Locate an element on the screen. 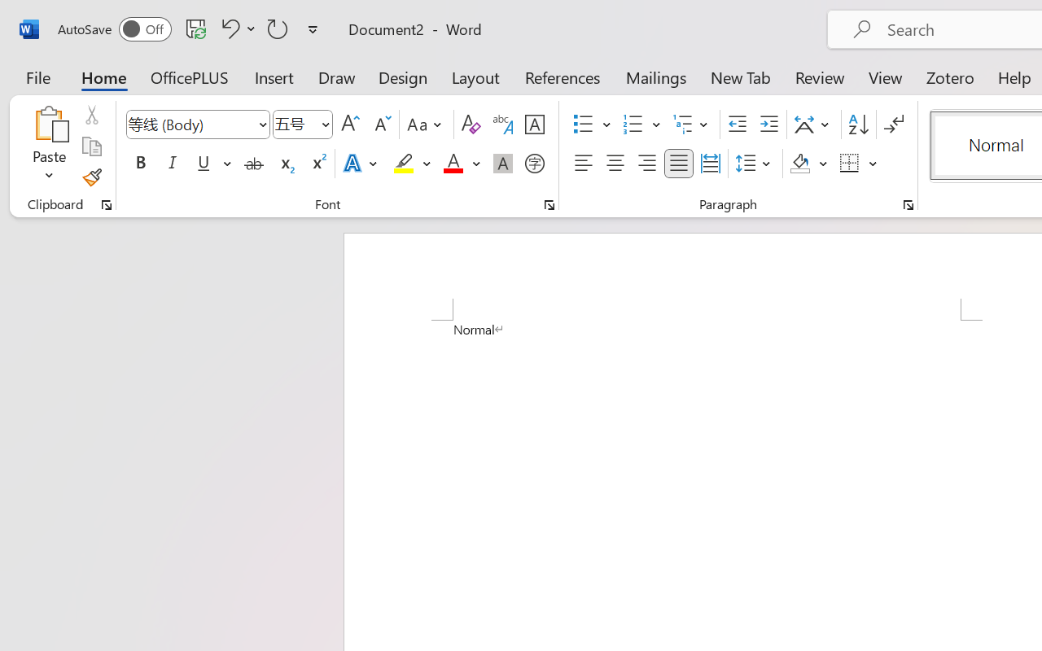 Image resolution: width=1042 pixels, height=651 pixels. AutoSave is located at coordinates (114, 29).